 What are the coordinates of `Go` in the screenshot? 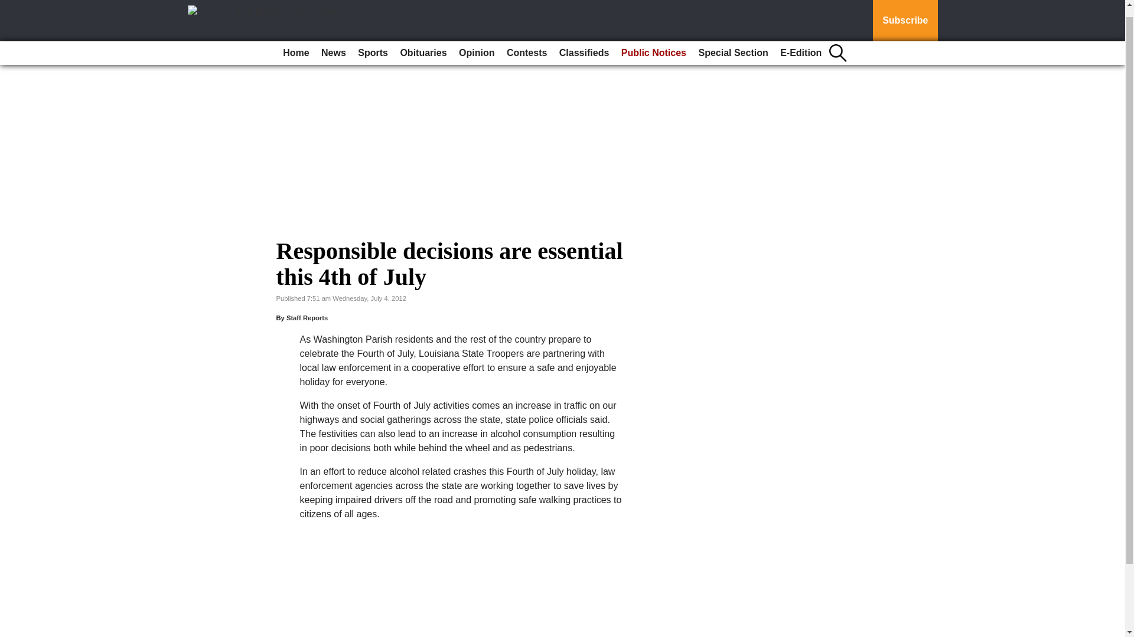 It's located at (11, 2).